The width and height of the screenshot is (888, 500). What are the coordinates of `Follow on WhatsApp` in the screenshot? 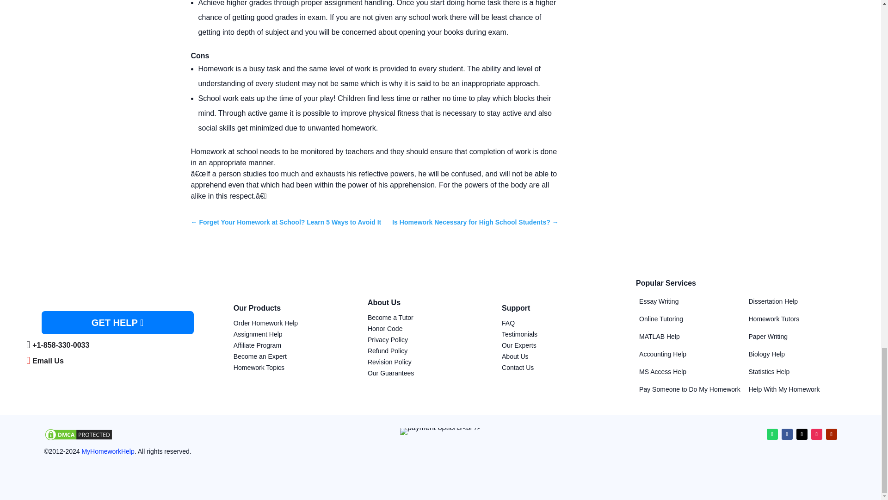 It's located at (772, 434).